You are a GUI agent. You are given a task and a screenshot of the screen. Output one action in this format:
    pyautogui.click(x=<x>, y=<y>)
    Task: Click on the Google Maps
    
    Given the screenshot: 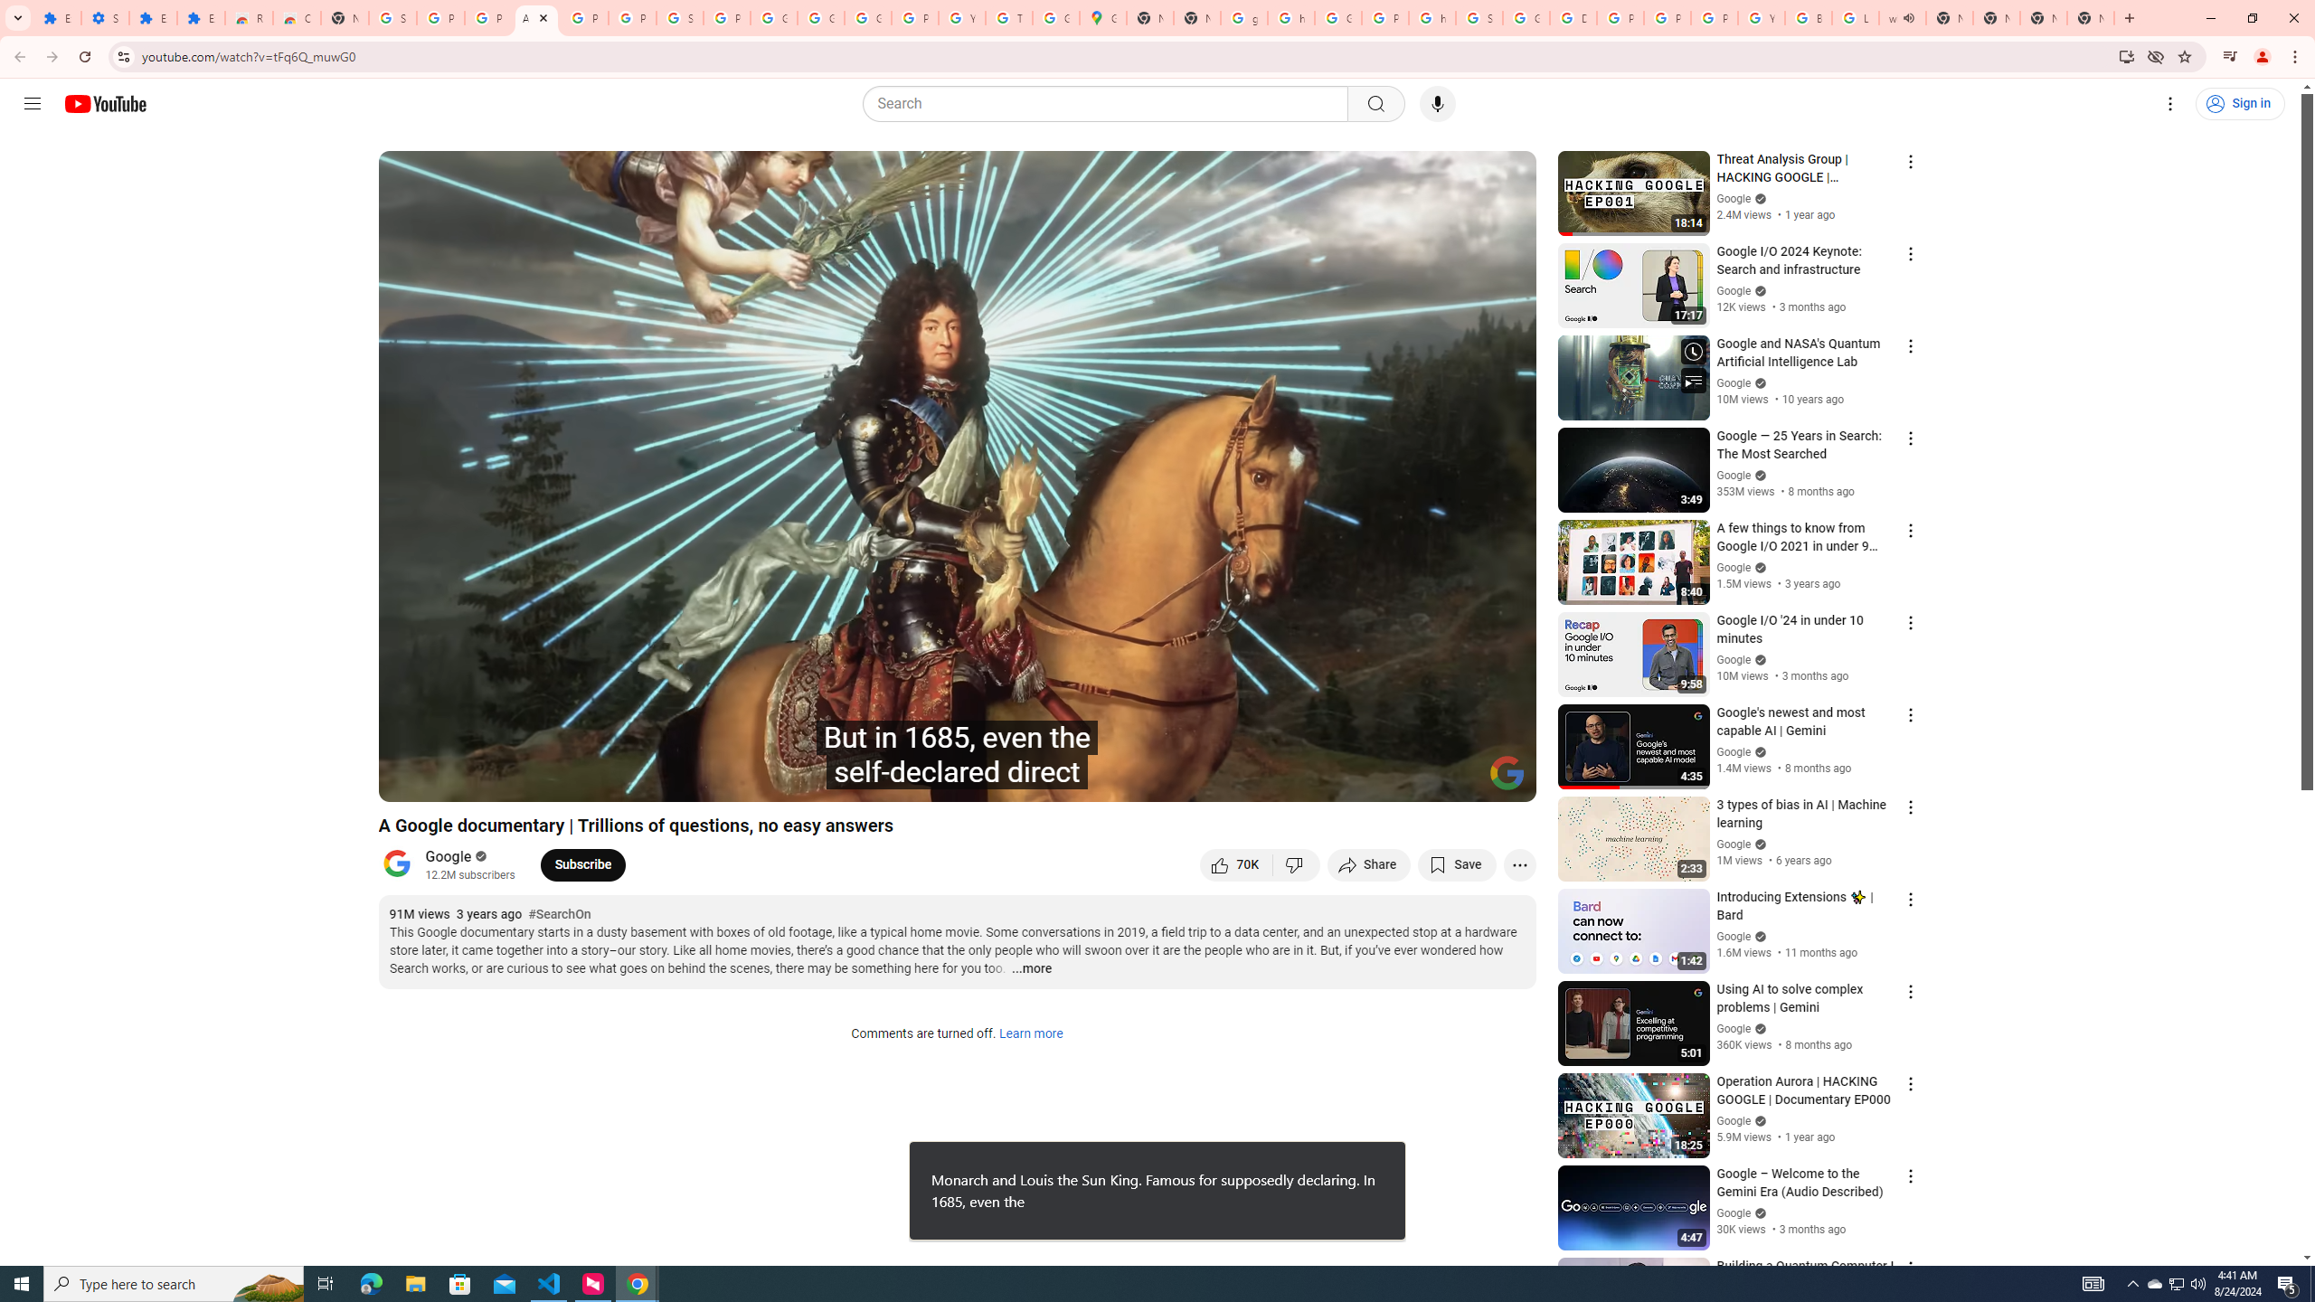 What is the action you would take?
    pyautogui.click(x=1103, y=18)
    